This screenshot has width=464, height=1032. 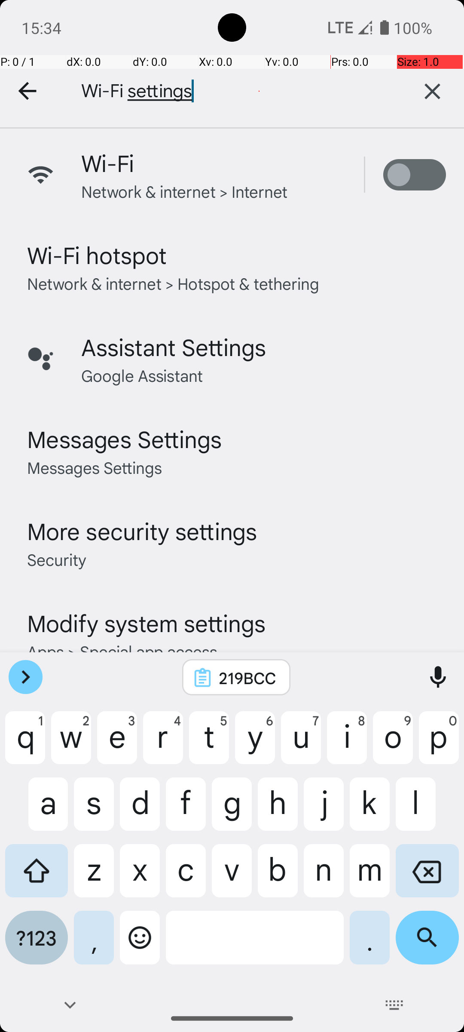 What do you see at coordinates (122, 651) in the screenshot?
I see `Apps > Special app access` at bounding box center [122, 651].